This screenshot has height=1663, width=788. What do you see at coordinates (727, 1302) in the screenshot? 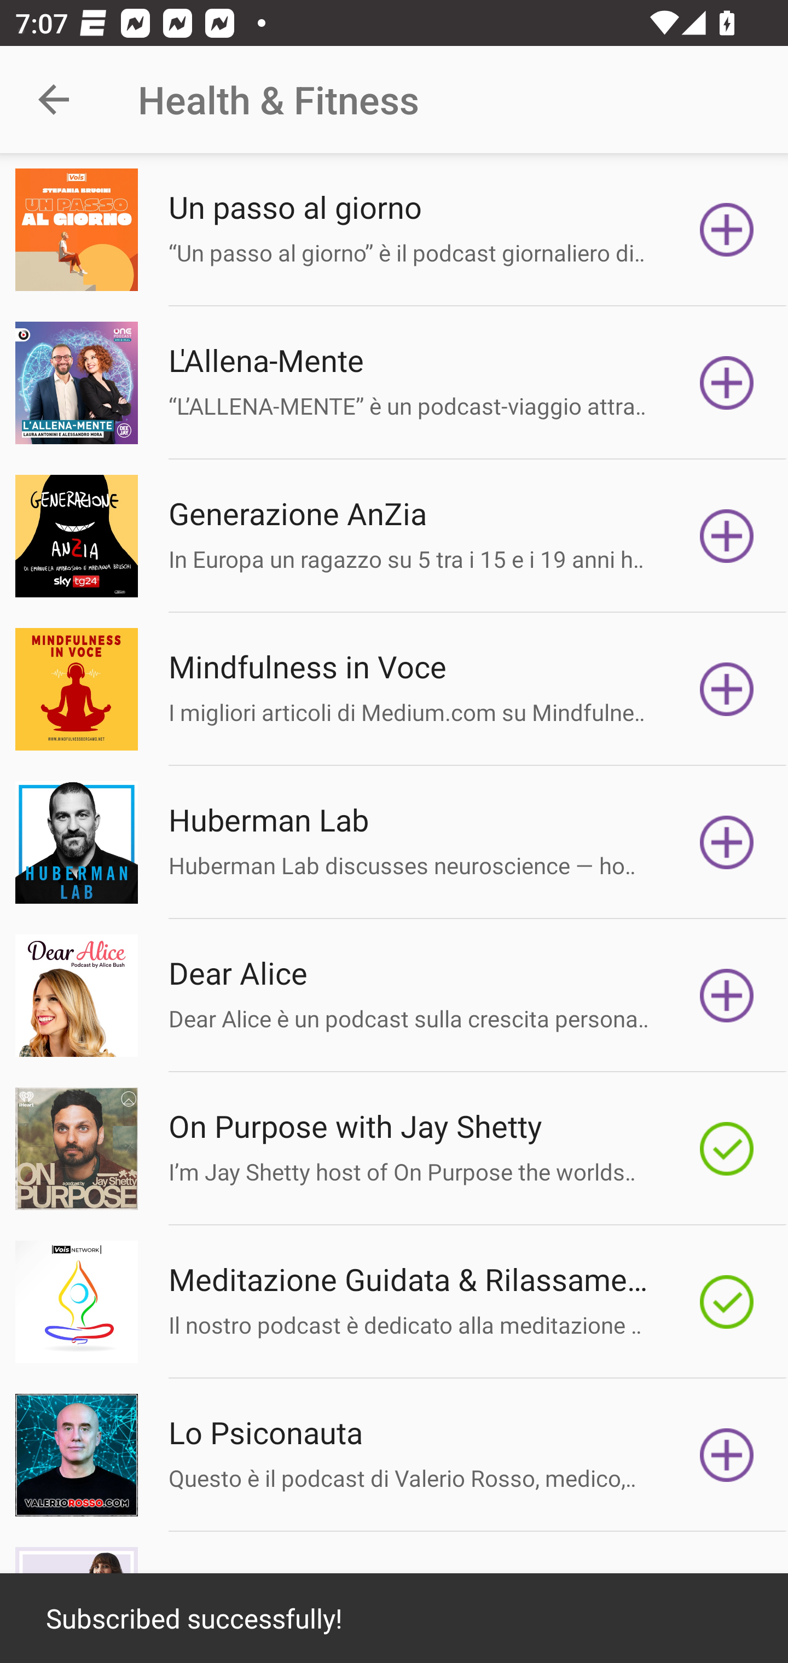
I see `Subscribed` at bounding box center [727, 1302].